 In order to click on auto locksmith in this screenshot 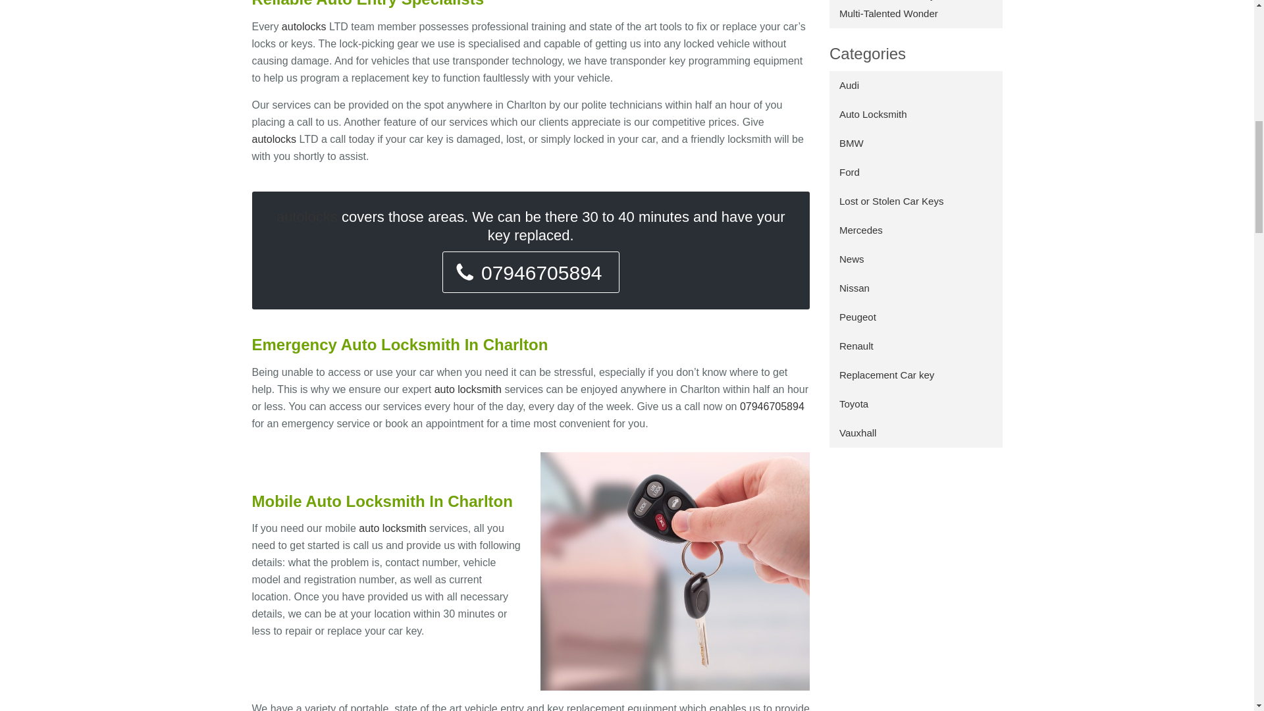, I will do `click(392, 528)`.